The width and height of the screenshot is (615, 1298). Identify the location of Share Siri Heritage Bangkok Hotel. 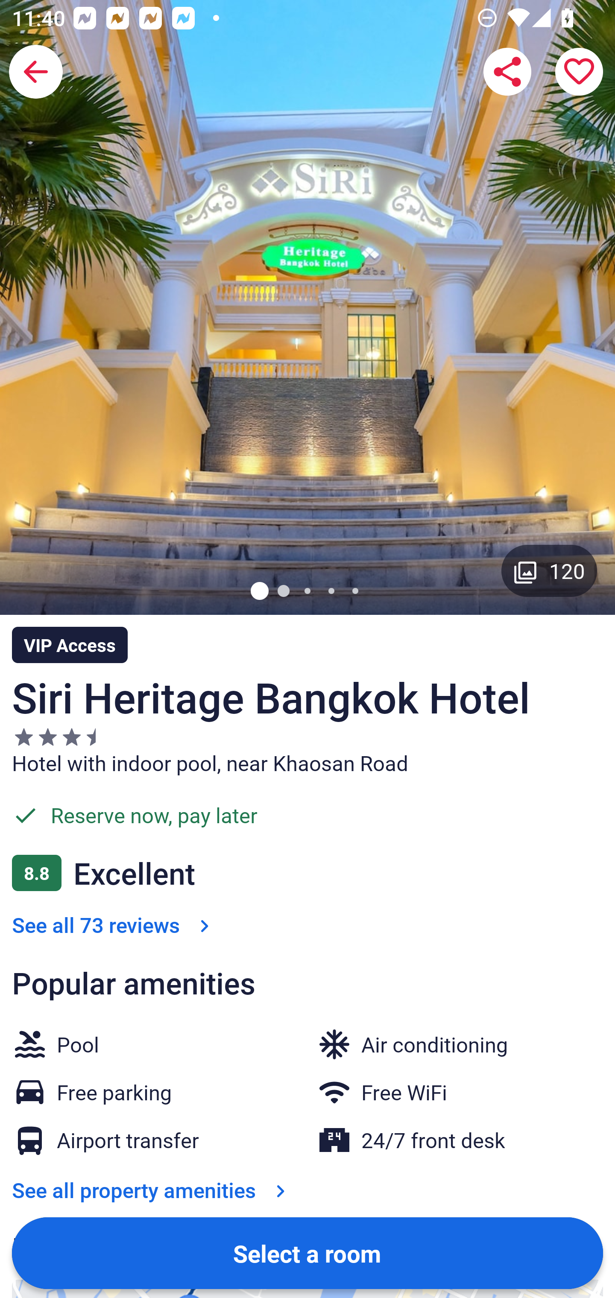
(507, 72).